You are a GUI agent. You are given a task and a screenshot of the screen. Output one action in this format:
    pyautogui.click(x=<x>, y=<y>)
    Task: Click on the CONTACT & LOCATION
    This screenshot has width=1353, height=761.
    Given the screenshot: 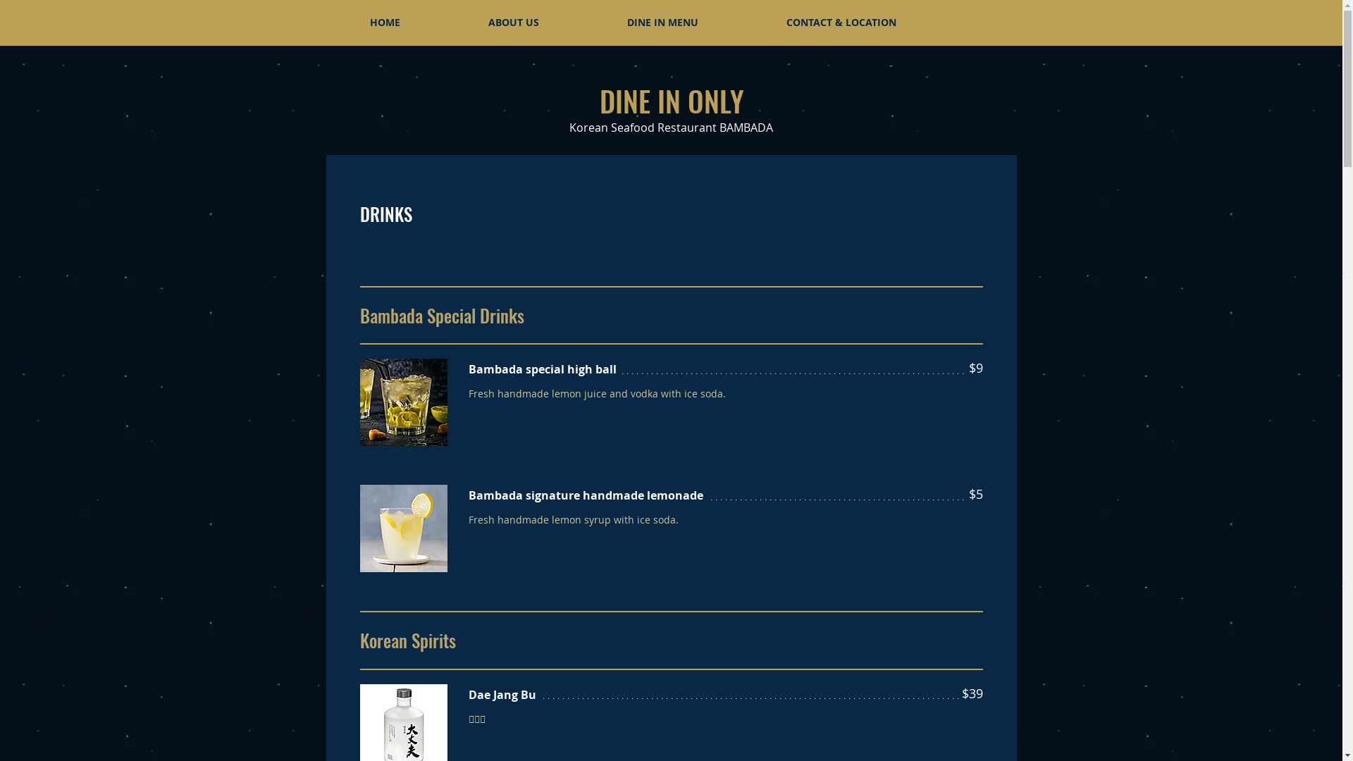 What is the action you would take?
    pyautogui.click(x=841, y=23)
    